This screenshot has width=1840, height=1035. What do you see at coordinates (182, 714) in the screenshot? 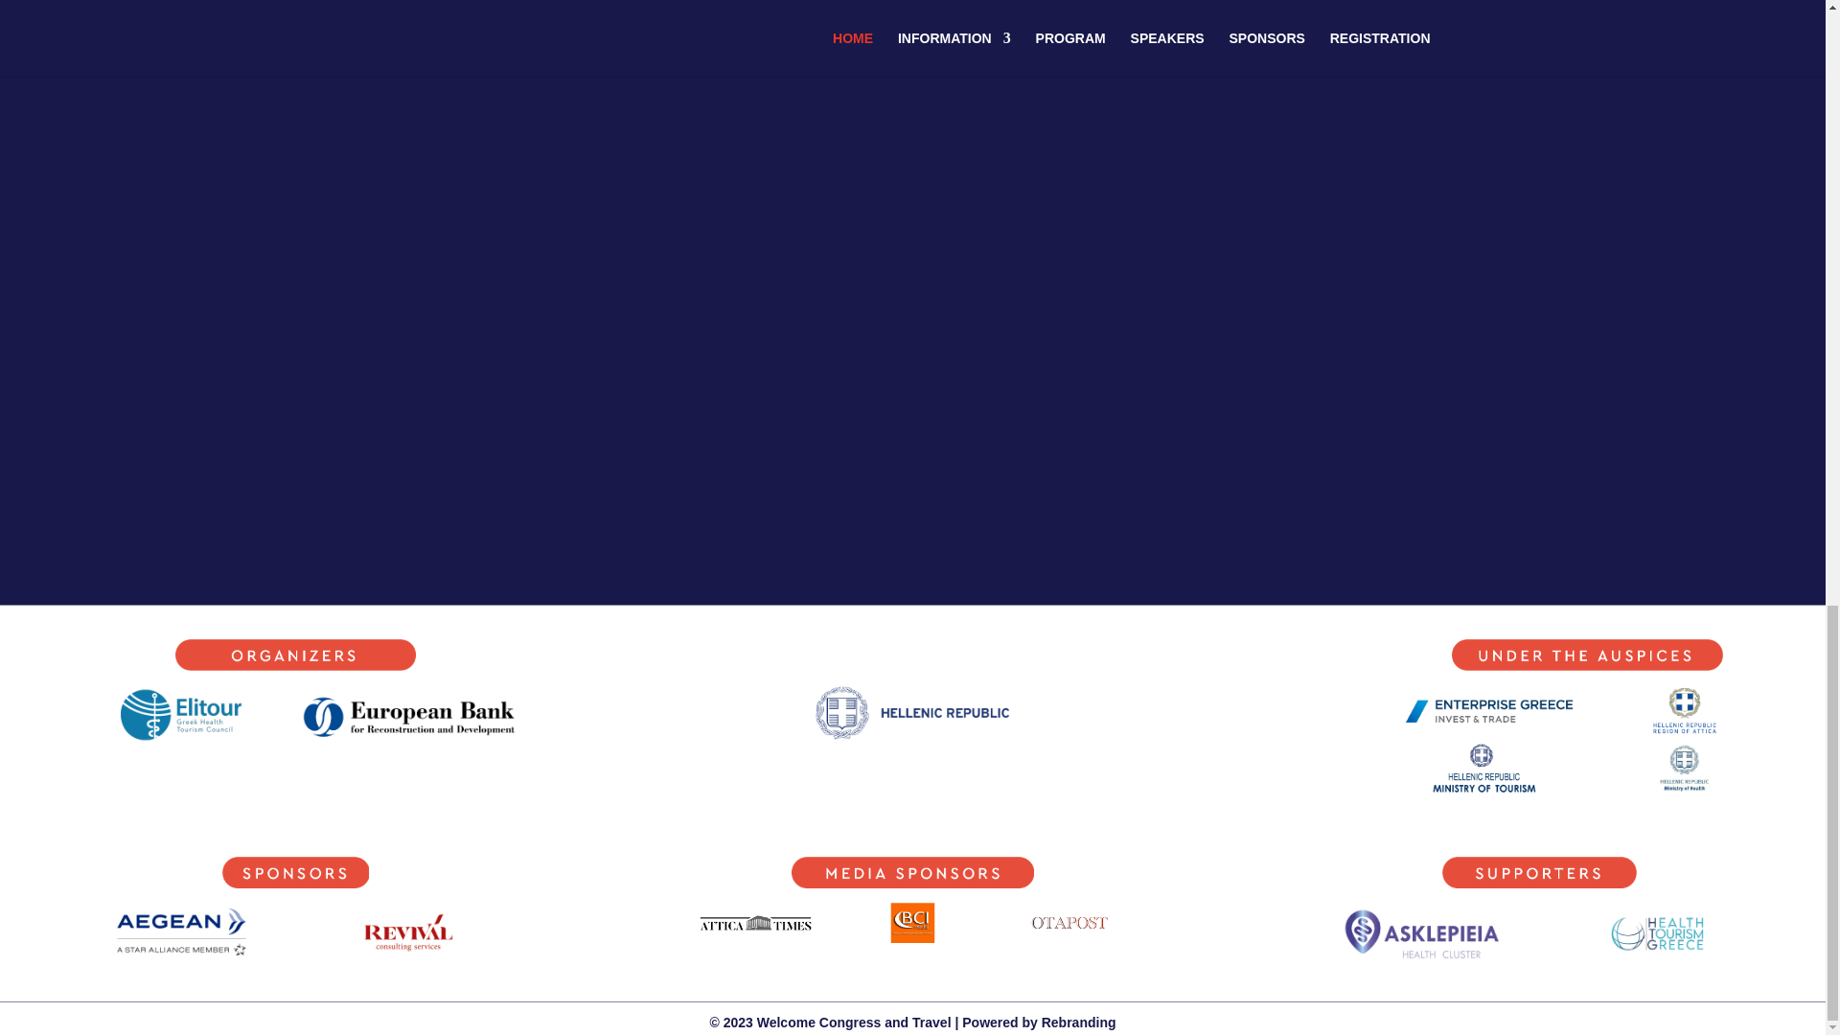
I see `logos-02` at bounding box center [182, 714].